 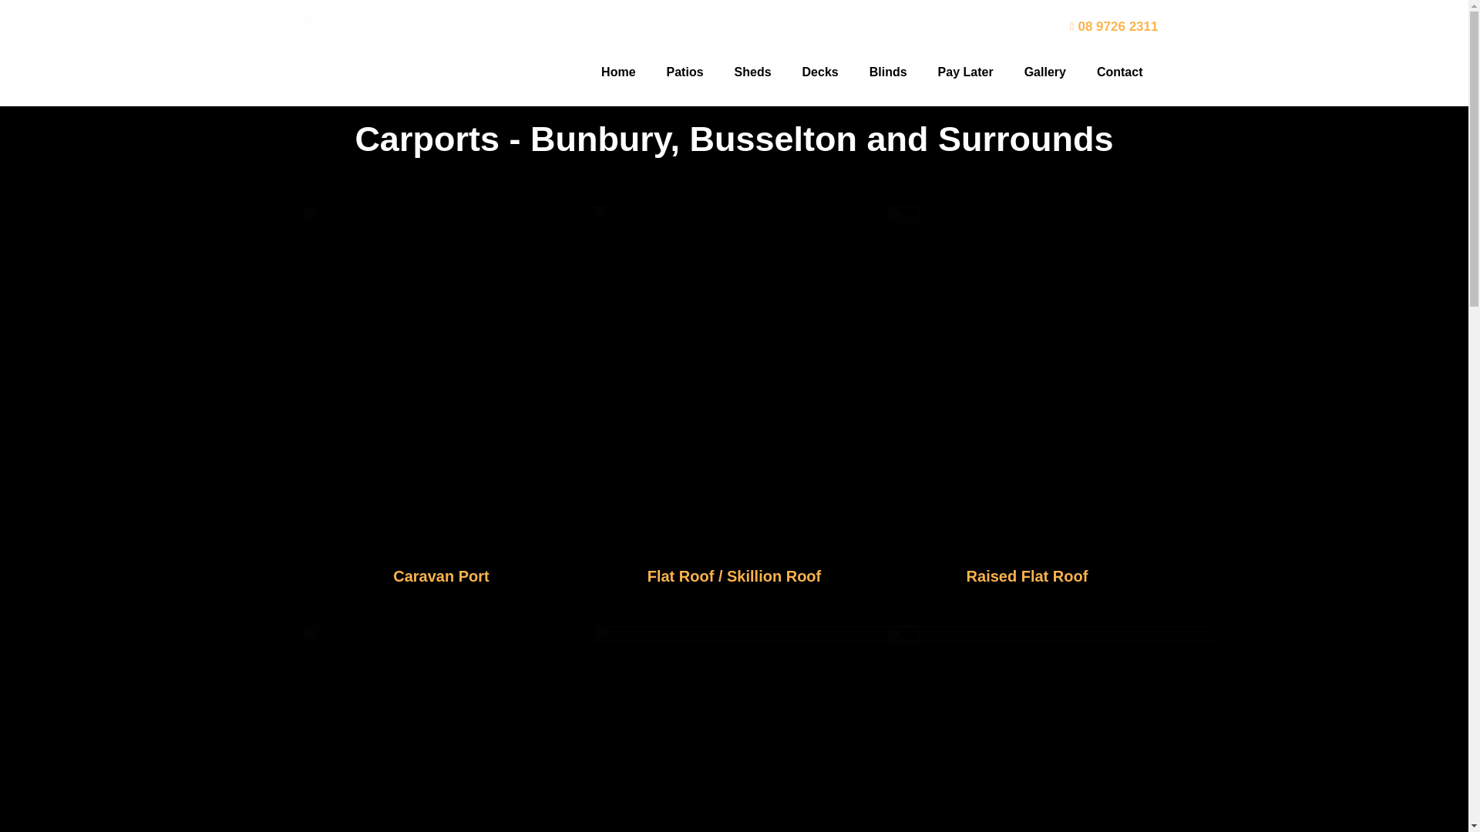 I want to click on Sheds, so click(x=753, y=72).